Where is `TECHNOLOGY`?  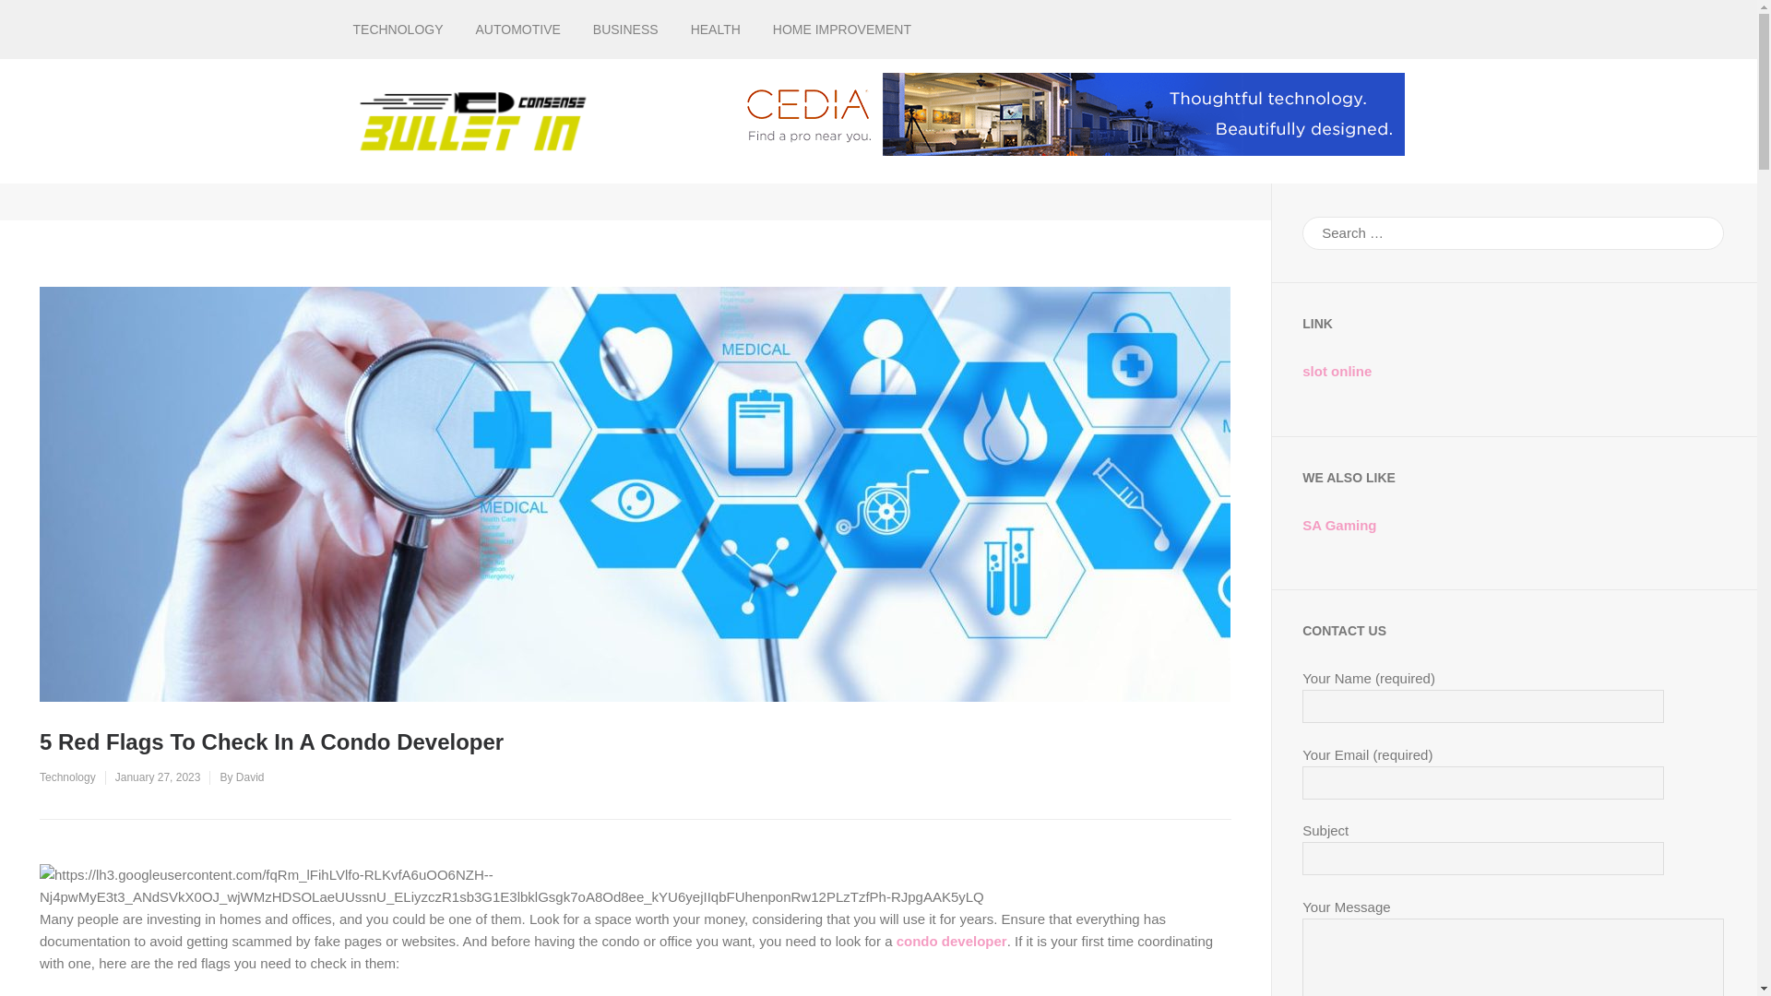 TECHNOLOGY is located at coordinates (398, 30).